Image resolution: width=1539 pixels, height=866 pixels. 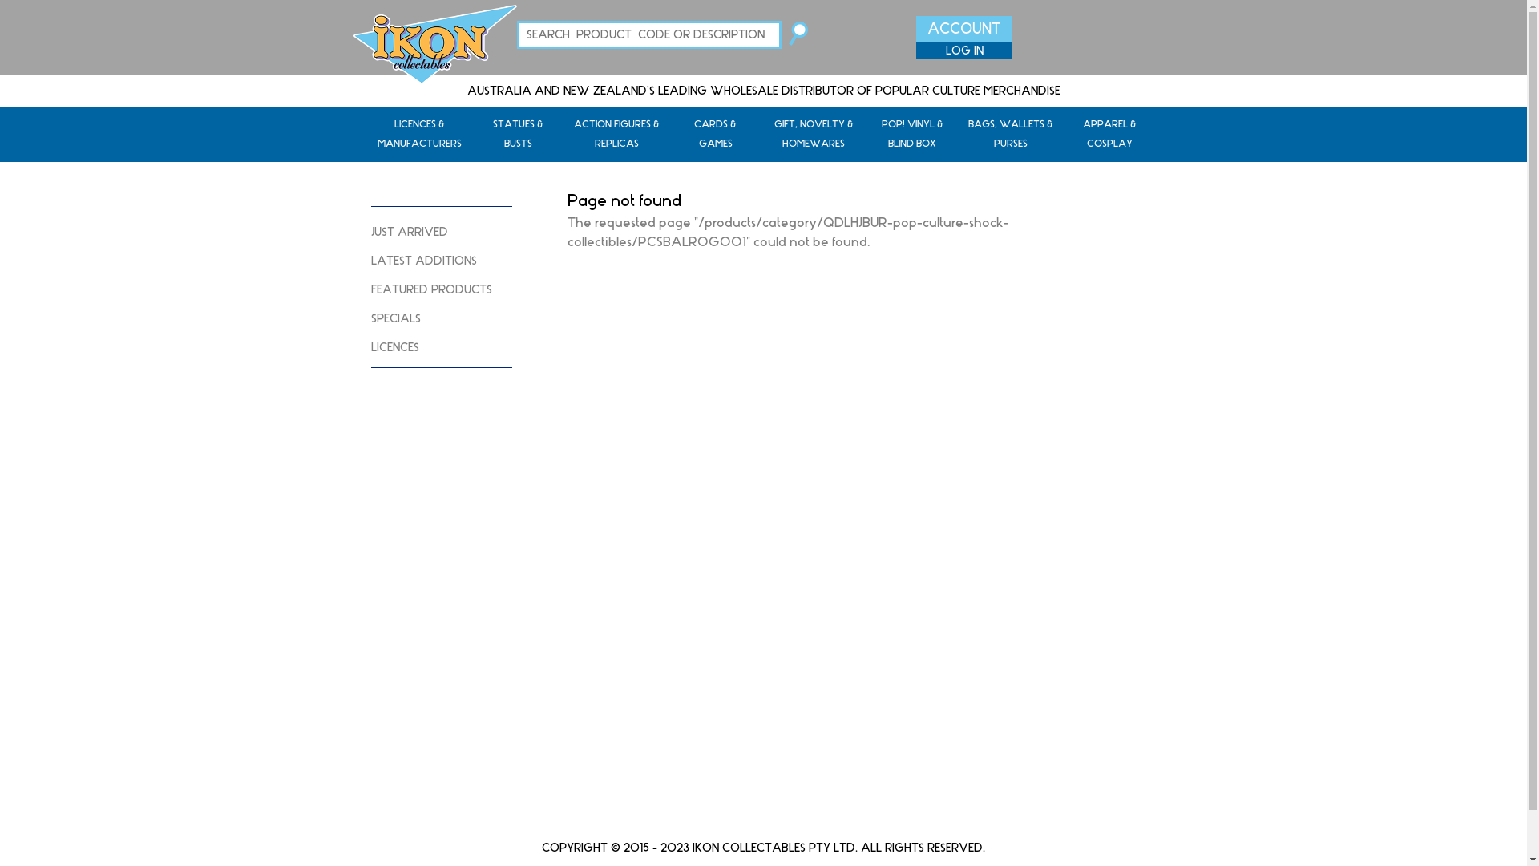 What do you see at coordinates (441, 290) in the screenshot?
I see `FEATURED PRODUCTS` at bounding box center [441, 290].